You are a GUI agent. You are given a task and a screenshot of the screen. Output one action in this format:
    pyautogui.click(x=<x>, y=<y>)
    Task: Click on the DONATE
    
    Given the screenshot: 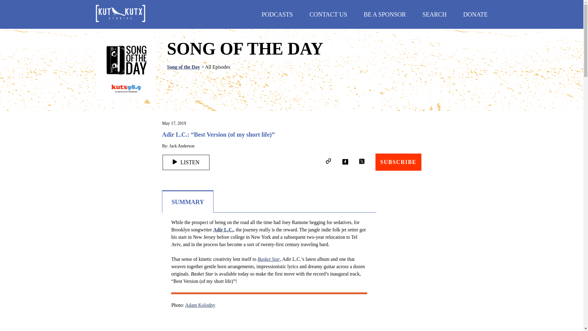 What is the action you would take?
    pyautogui.click(x=475, y=14)
    